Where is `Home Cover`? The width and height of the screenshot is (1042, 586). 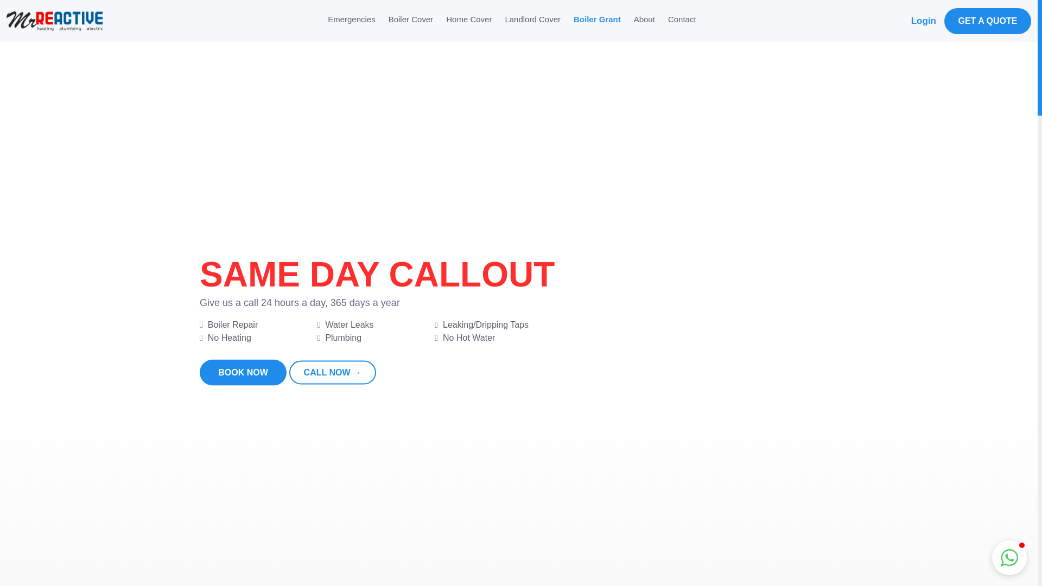 Home Cover is located at coordinates (469, 20).